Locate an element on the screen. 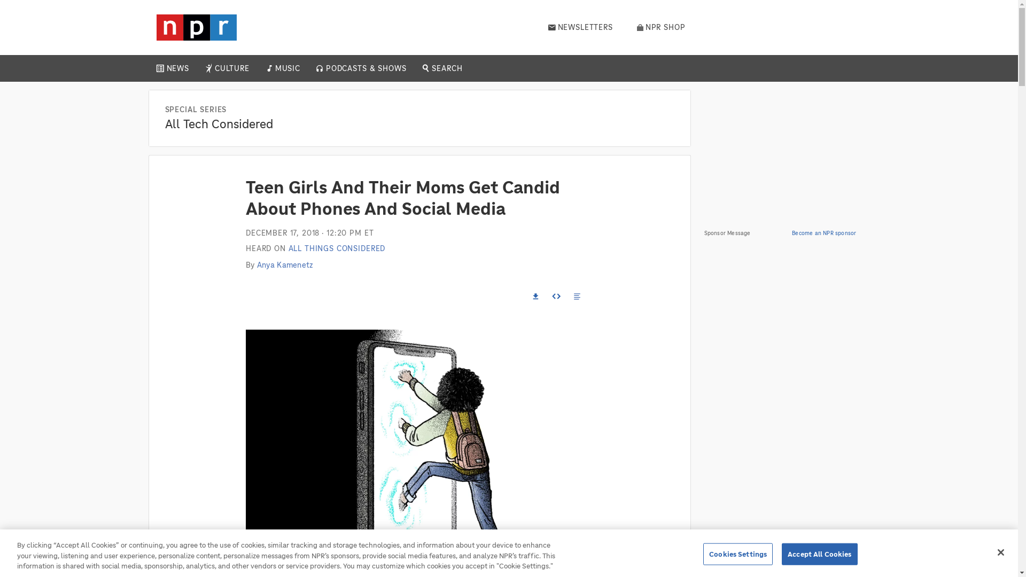 Image resolution: width=1026 pixels, height=577 pixels. MUSIC is located at coordinates (287, 68).